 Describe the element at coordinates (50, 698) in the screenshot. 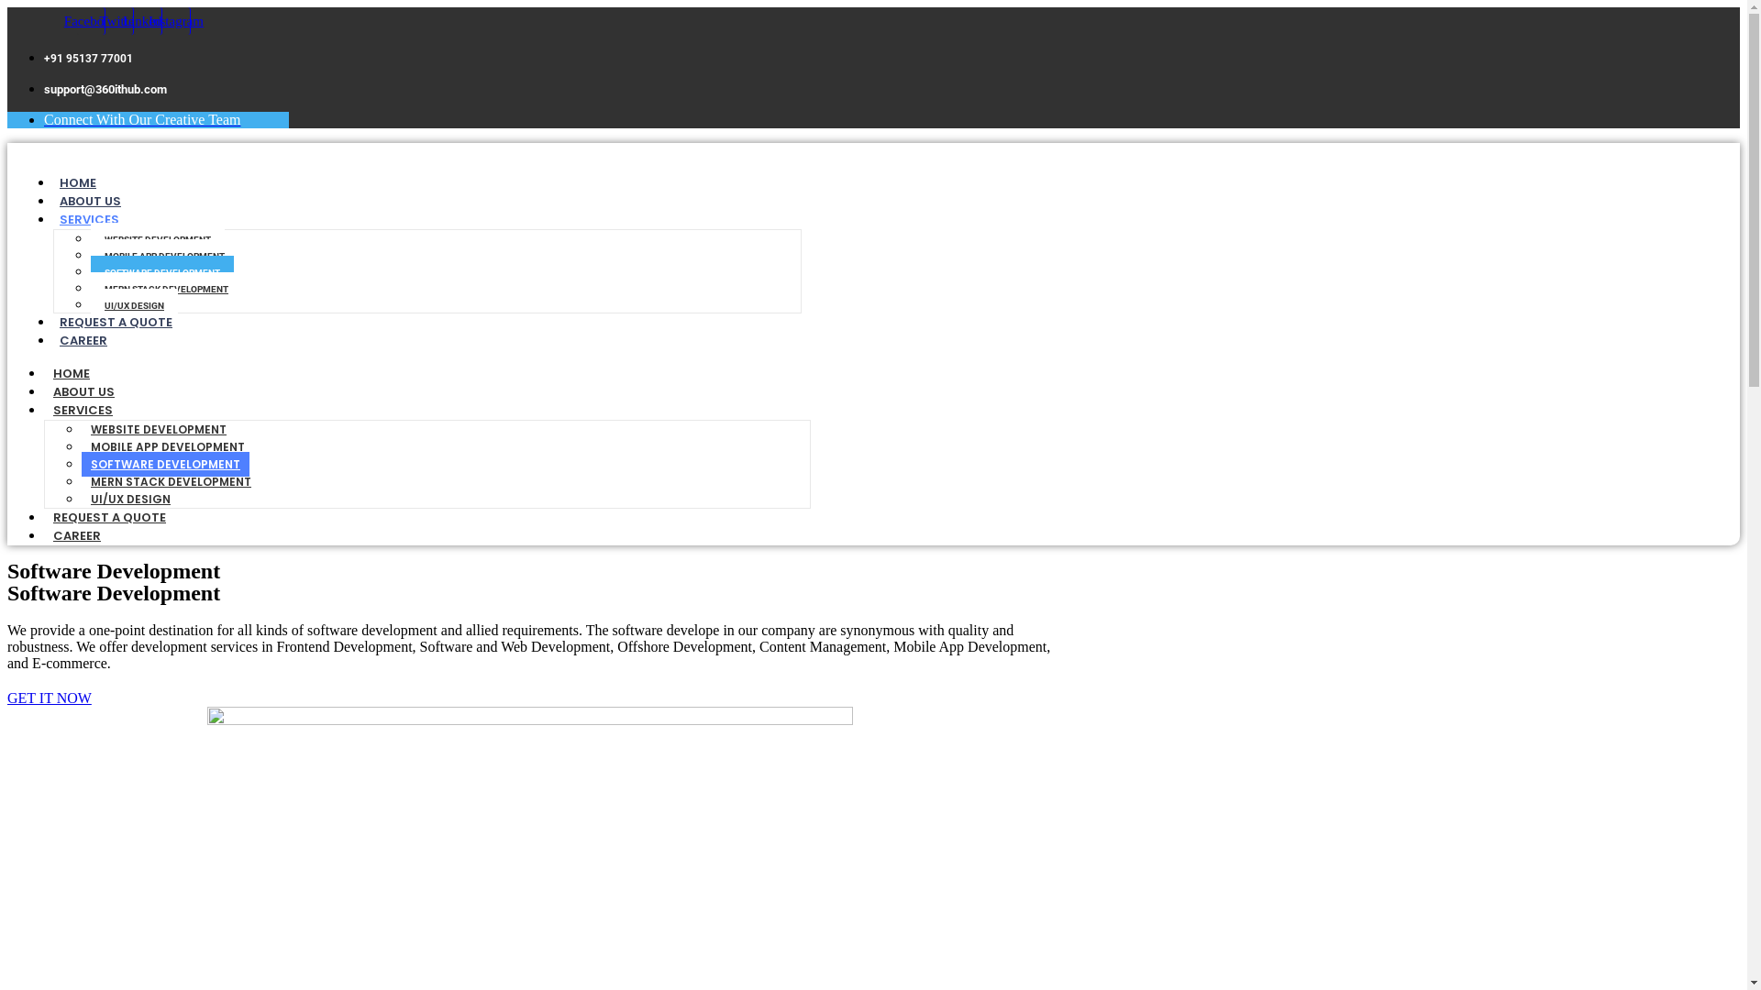

I see `GET IT NOW` at that location.